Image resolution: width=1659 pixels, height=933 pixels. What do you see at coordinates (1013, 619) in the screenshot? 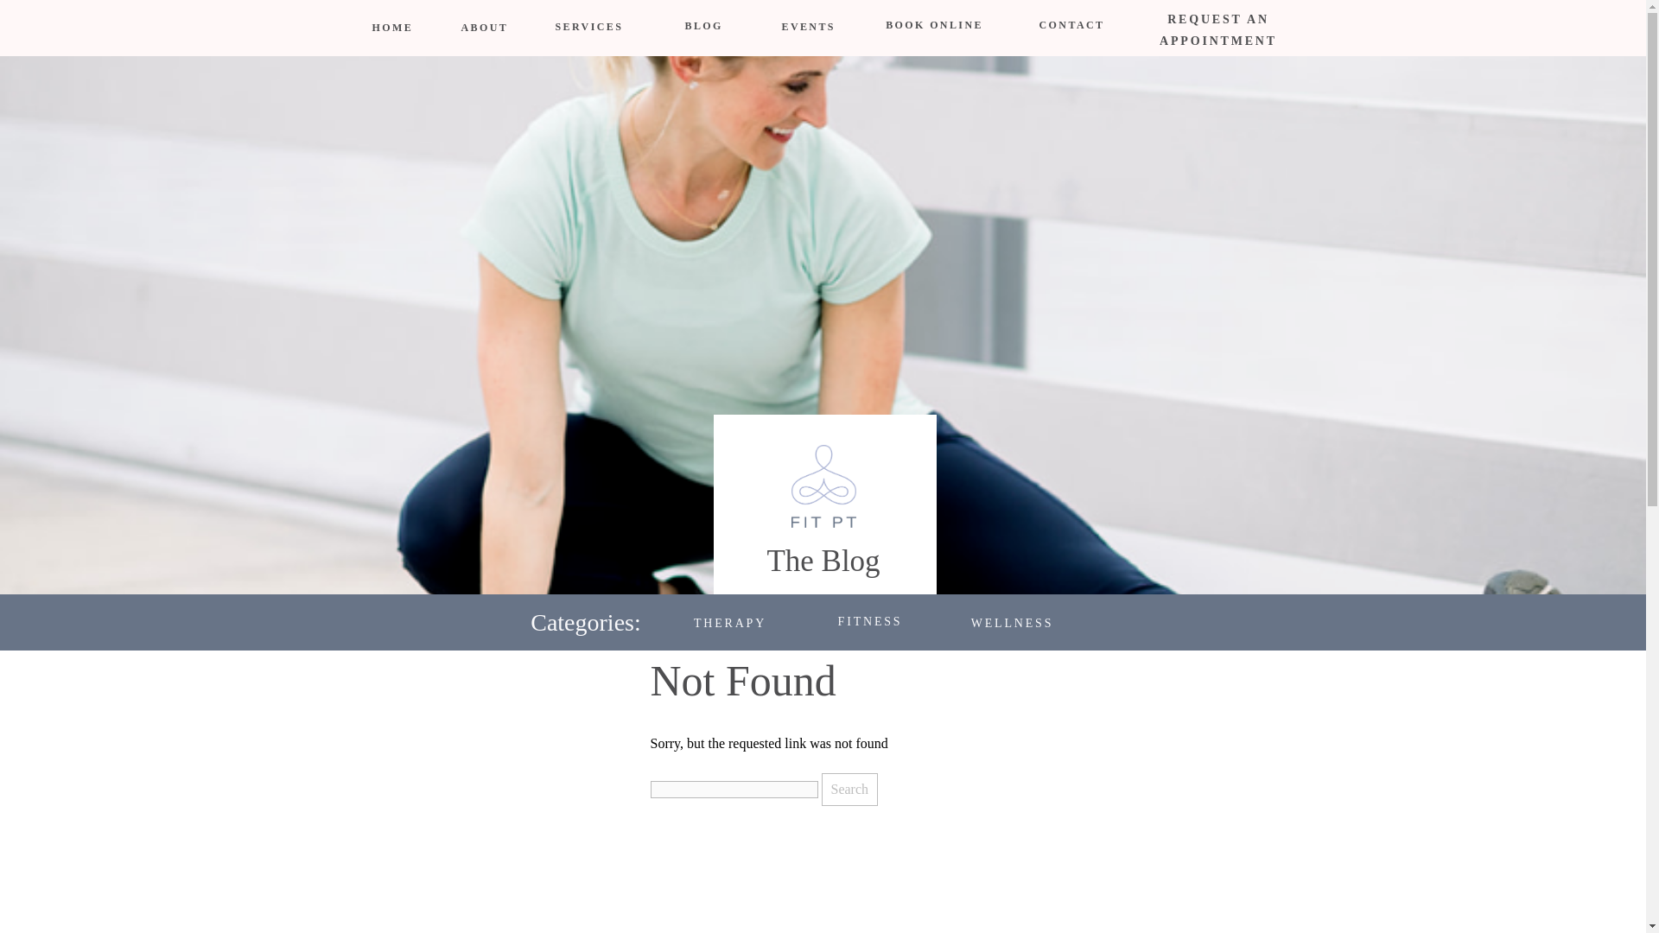
I see `WELLNESS` at bounding box center [1013, 619].